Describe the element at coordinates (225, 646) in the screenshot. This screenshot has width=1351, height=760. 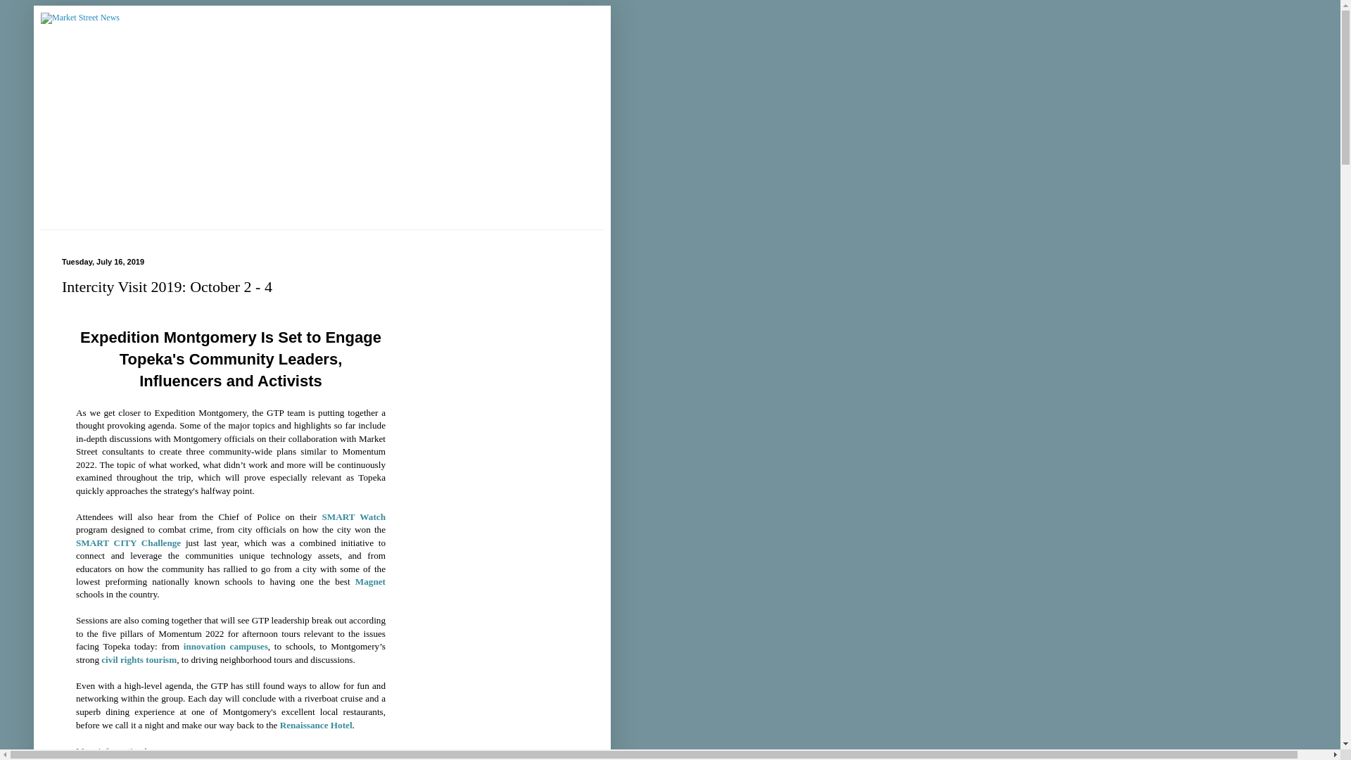
I see `innovation campuses` at that location.